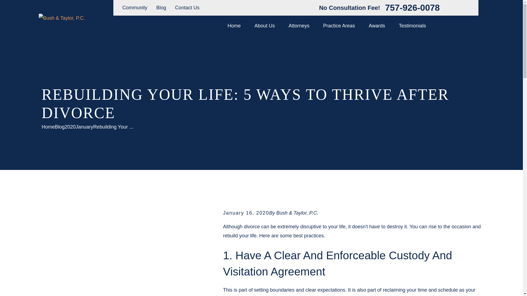  Describe the element at coordinates (299, 26) in the screenshot. I see `Attorneys` at that location.